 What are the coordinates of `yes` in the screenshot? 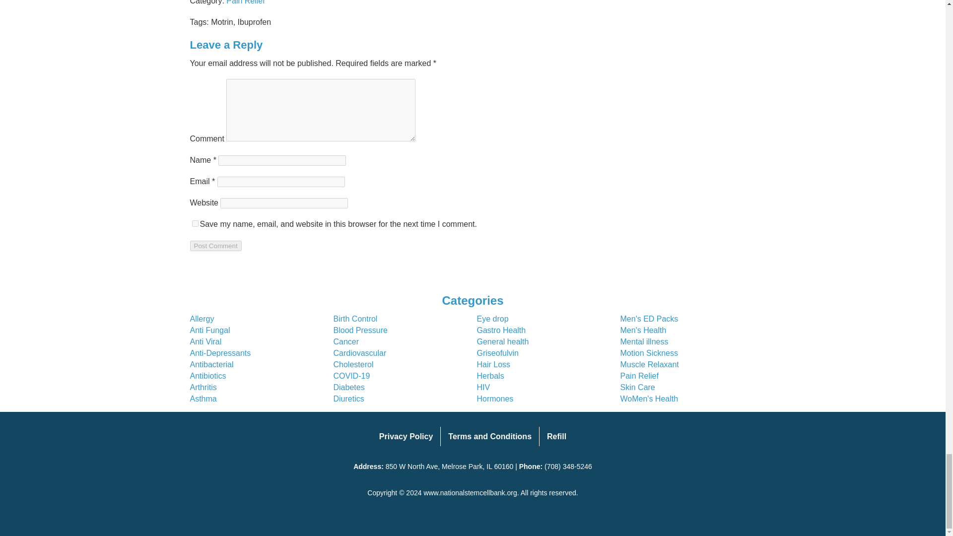 It's located at (195, 223).